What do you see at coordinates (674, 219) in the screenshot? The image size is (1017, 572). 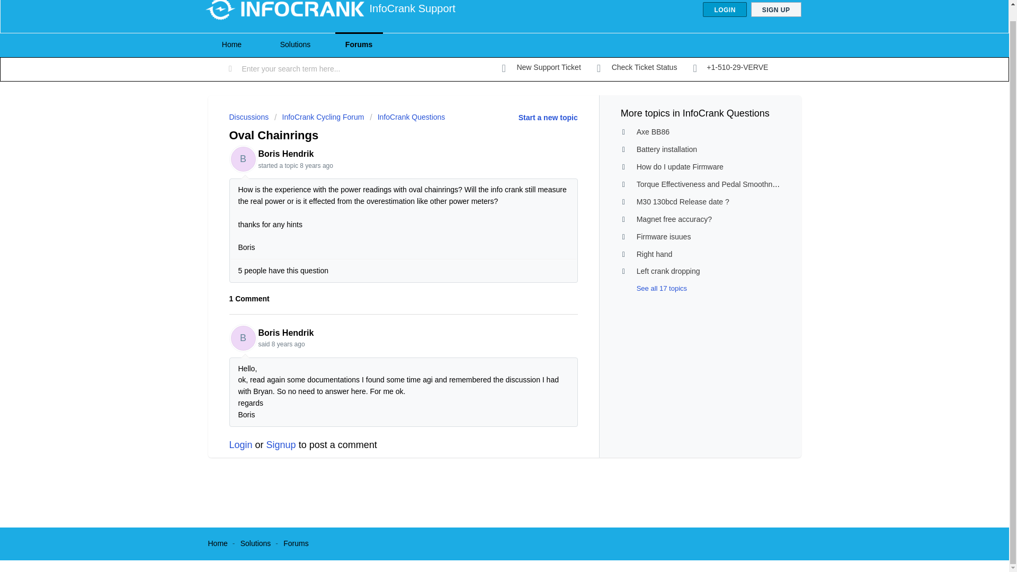 I see `Magnet free accuracy?` at bounding box center [674, 219].